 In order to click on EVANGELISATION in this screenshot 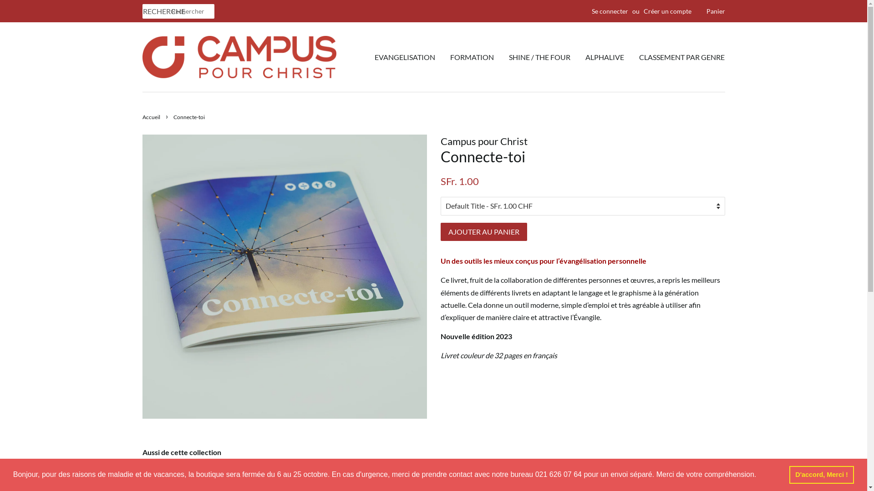, I will do `click(408, 57)`.